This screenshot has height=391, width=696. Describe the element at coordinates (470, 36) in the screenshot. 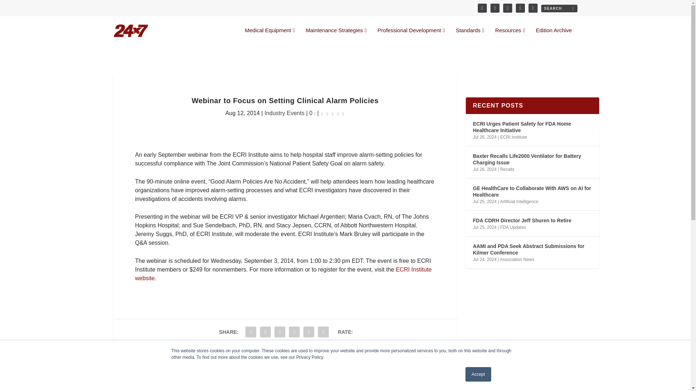

I see `Standards` at that location.